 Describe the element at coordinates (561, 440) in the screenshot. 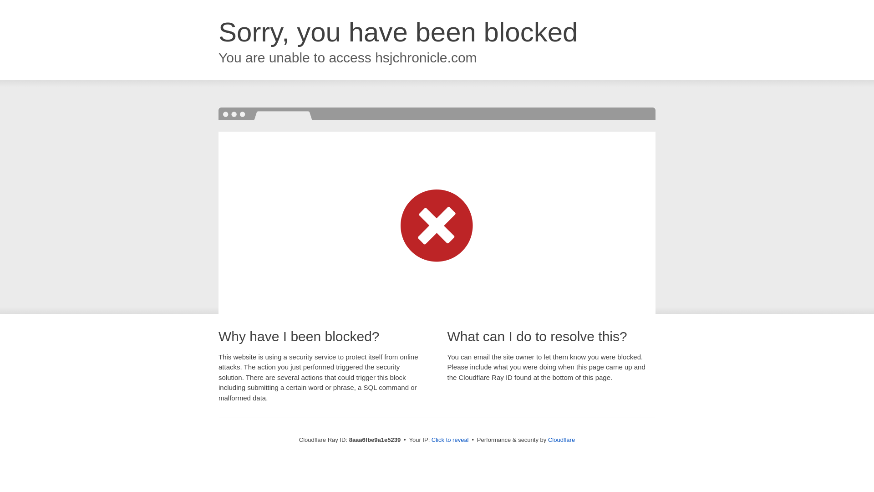

I see `Cloudflare` at that location.